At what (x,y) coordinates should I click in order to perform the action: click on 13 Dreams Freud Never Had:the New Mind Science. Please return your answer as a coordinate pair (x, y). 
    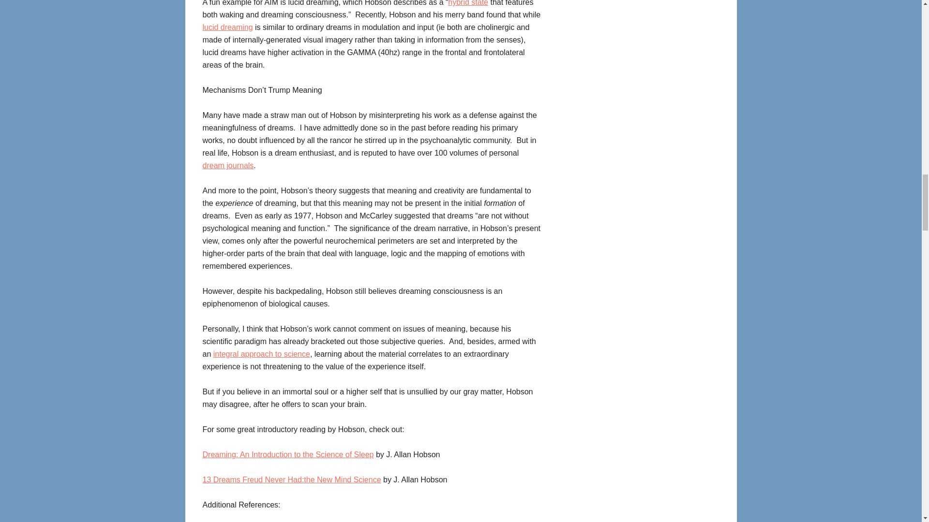
    Looking at the image, I should click on (291, 479).